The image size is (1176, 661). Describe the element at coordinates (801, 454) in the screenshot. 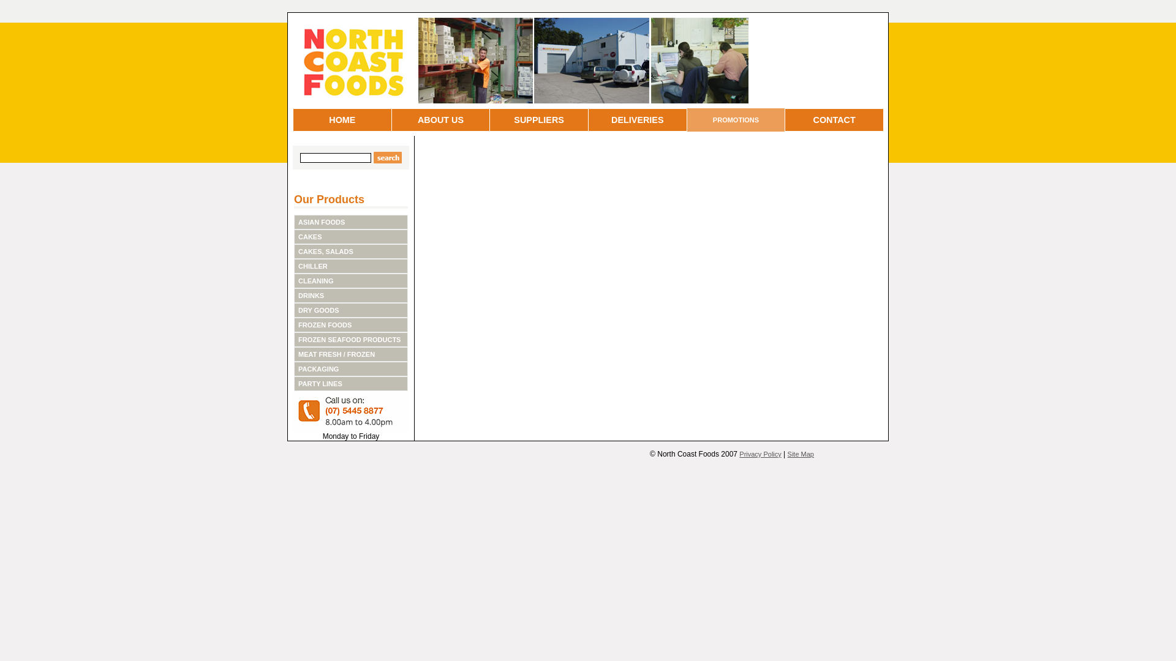

I see `Site Map` at that location.